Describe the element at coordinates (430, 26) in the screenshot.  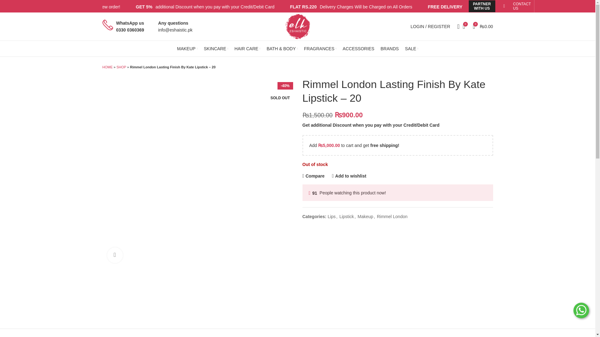
I see `My account` at that location.